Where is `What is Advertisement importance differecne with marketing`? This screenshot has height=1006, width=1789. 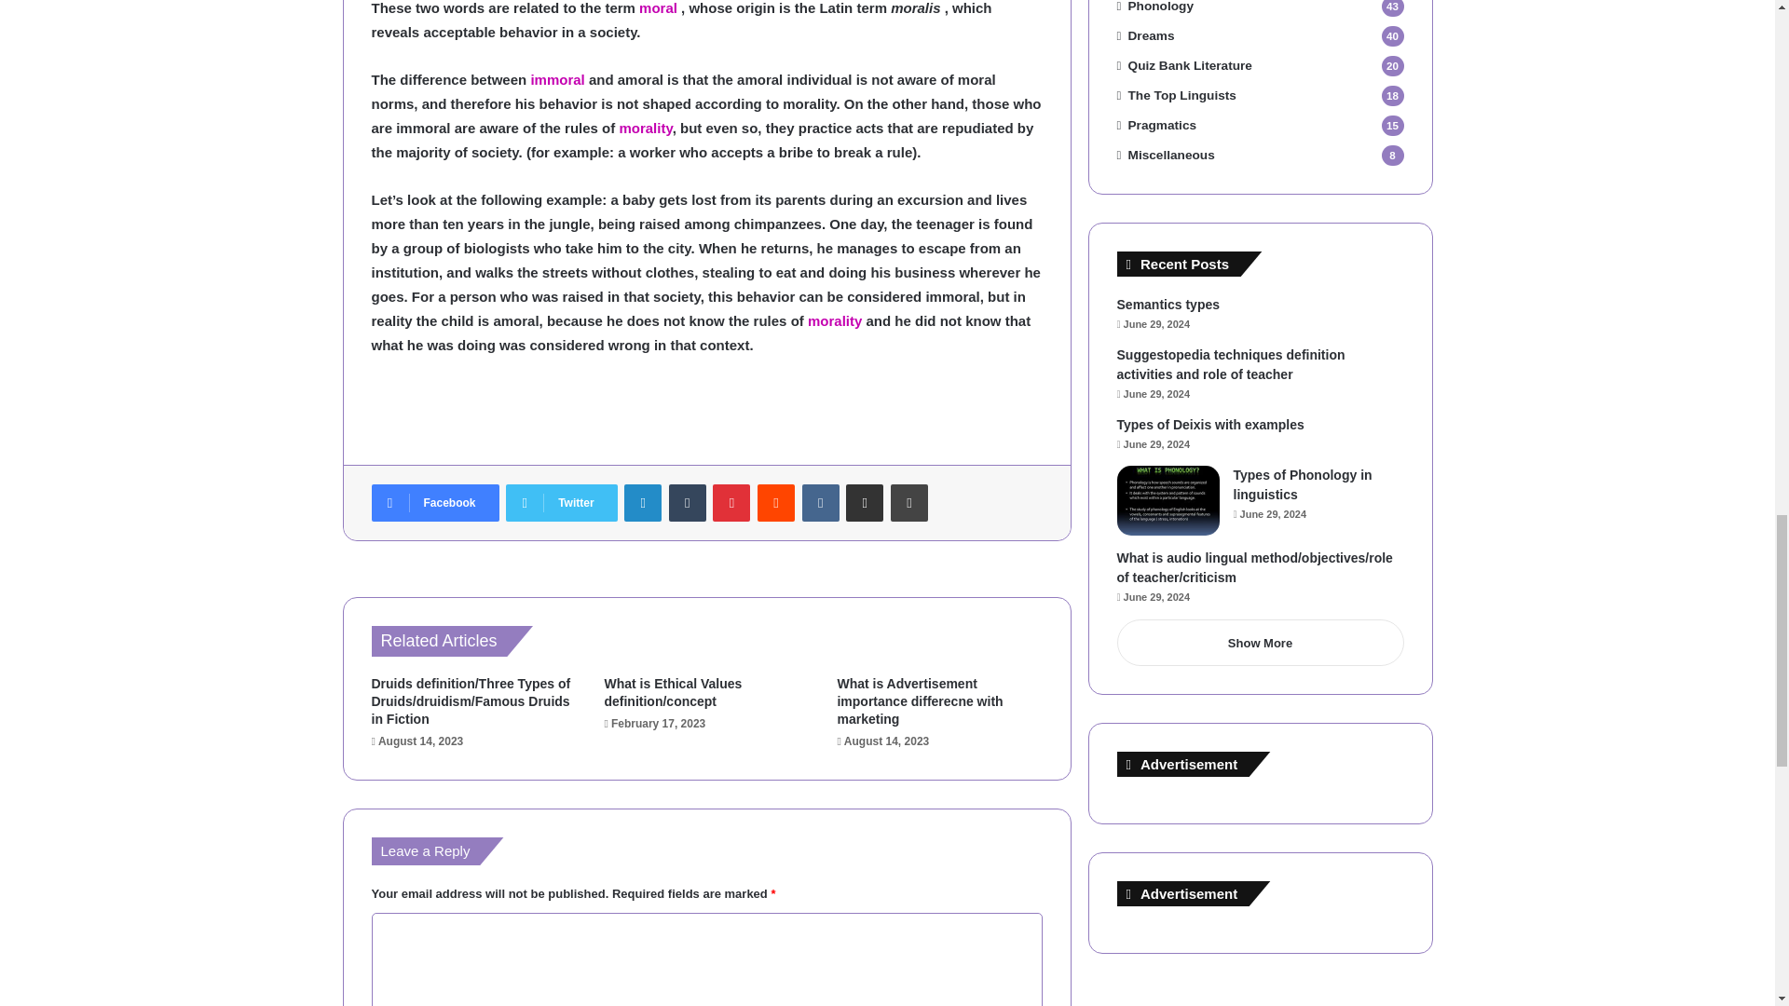
What is Advertisement importance differecne with marketing is located at coordinates (919, 700).